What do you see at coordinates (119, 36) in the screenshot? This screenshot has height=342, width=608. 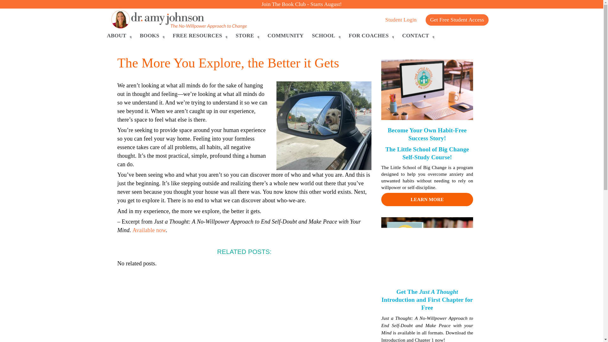 I see `ABOUT` at bounding box center [119, 36].